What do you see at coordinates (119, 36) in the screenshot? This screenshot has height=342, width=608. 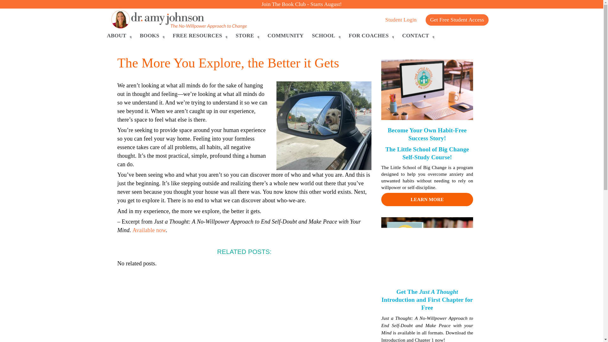 I see `ABOUT` at bounding box center [119, 36].